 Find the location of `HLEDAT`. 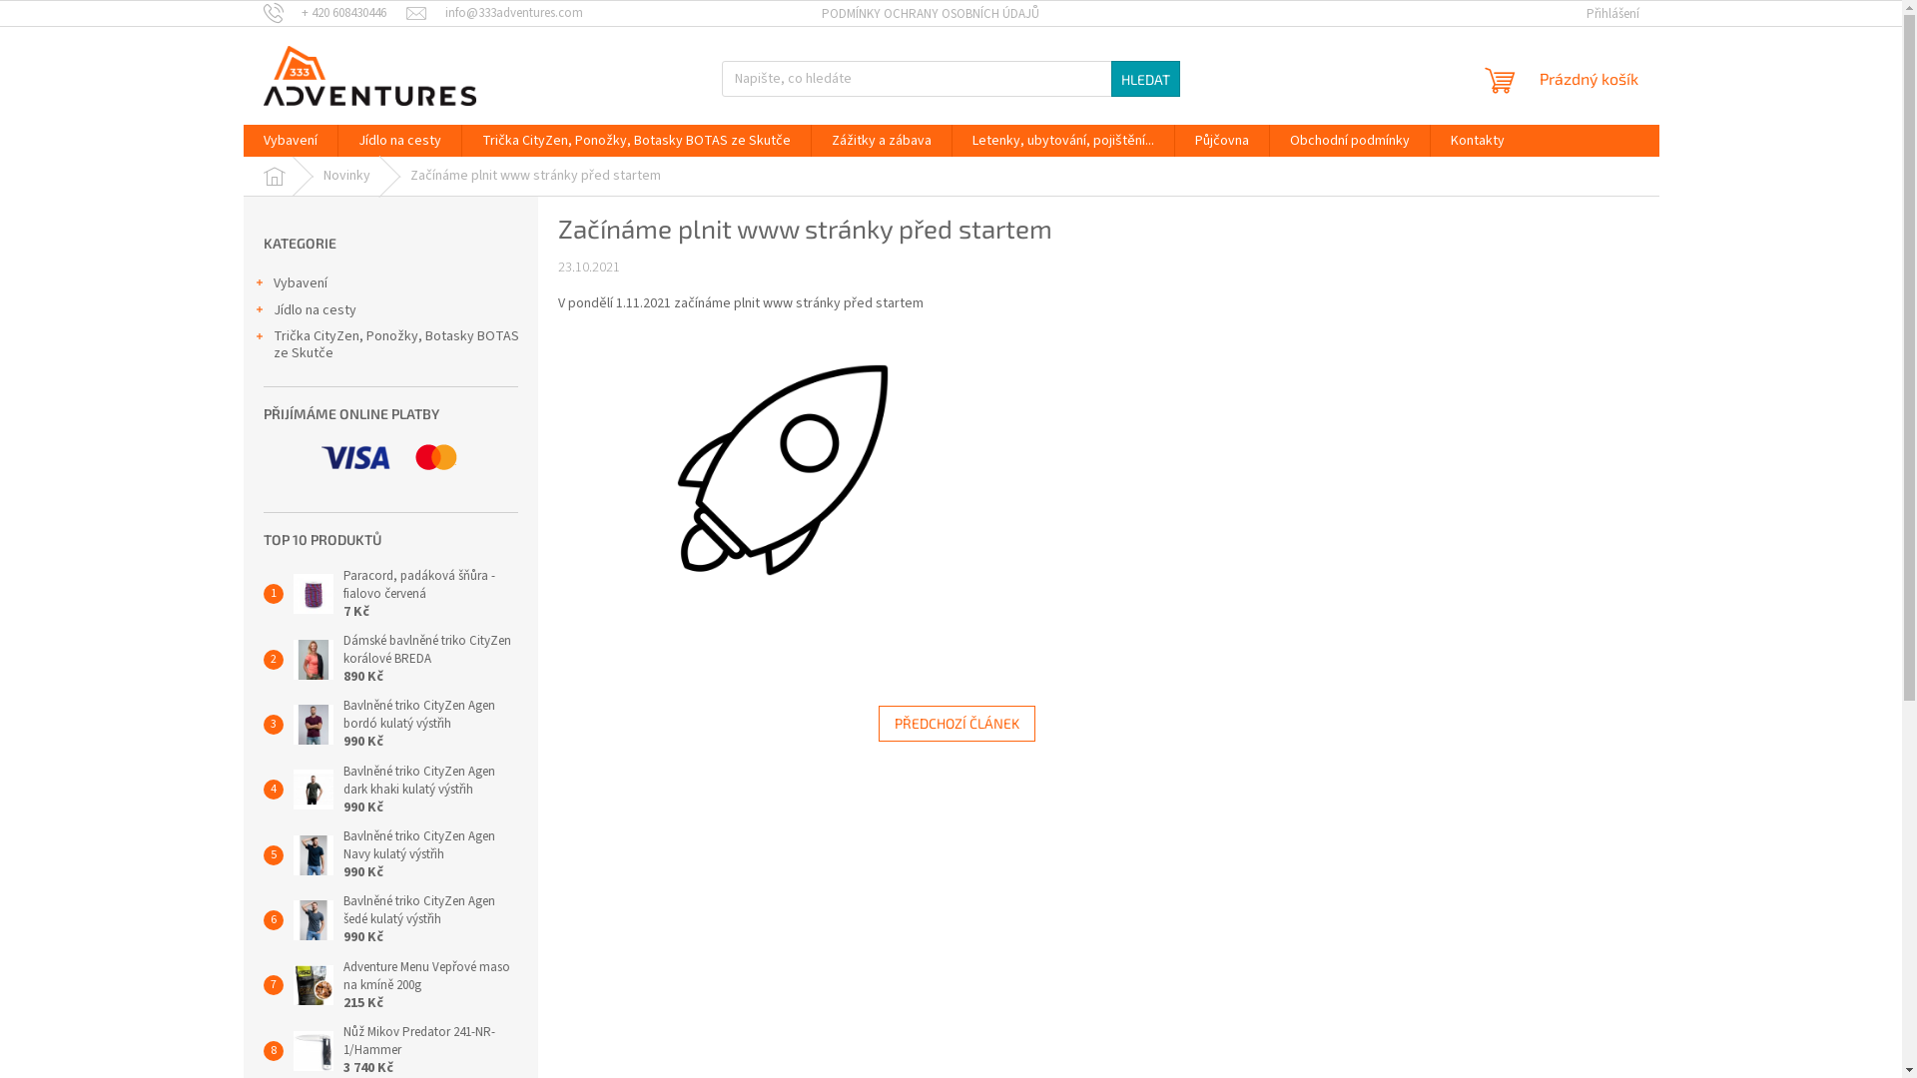

HLEDAT is located at coordinates (1146, 79).